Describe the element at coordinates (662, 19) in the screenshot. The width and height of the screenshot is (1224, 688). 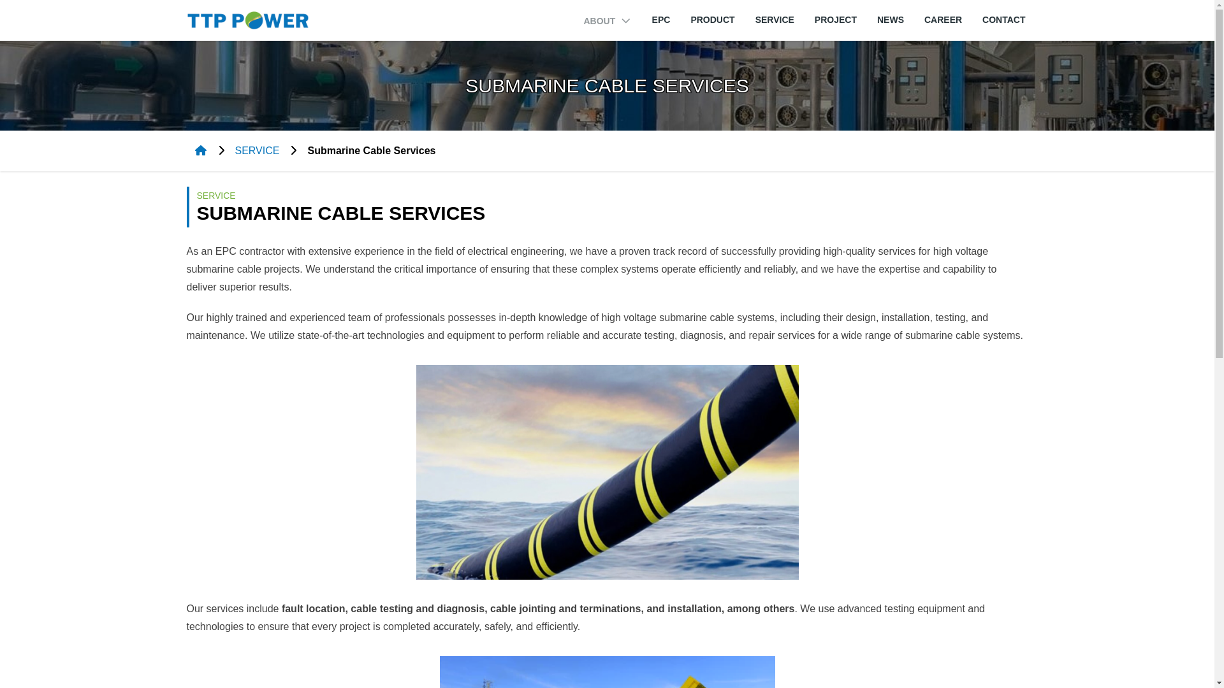
I see `EPC` at that location.